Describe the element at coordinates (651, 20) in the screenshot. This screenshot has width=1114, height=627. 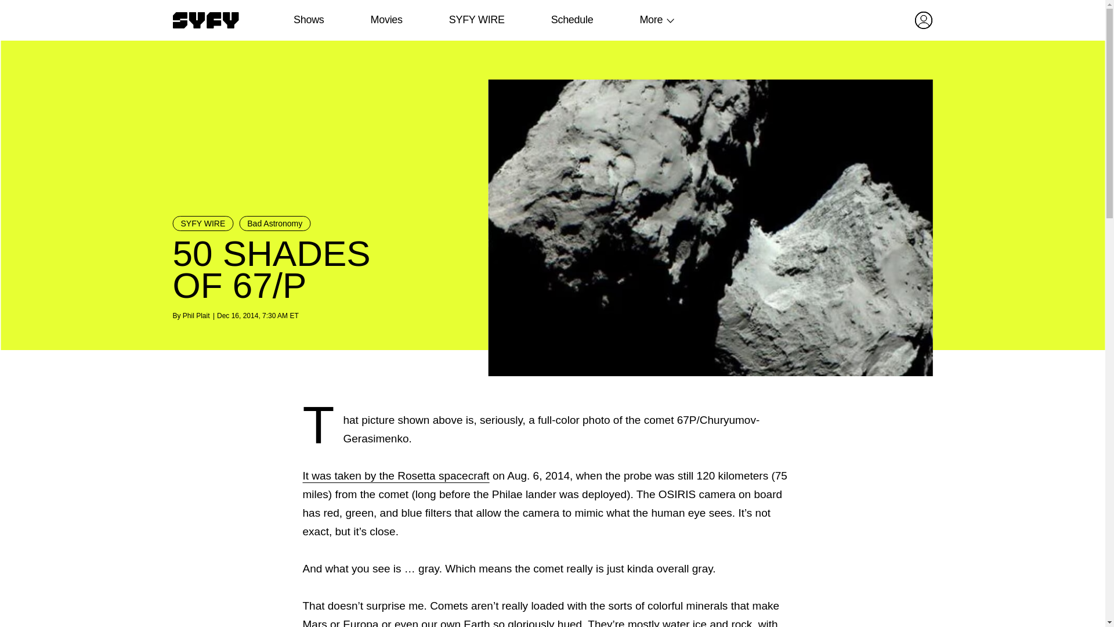
I see `More` at that location.